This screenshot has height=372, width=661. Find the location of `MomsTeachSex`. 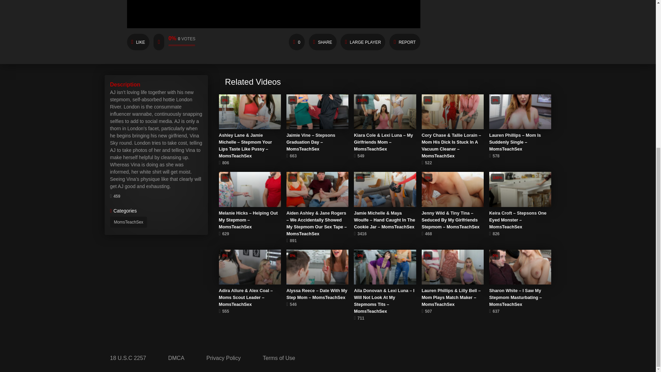

MomsTeachSex is located at coordinates (129, 222).